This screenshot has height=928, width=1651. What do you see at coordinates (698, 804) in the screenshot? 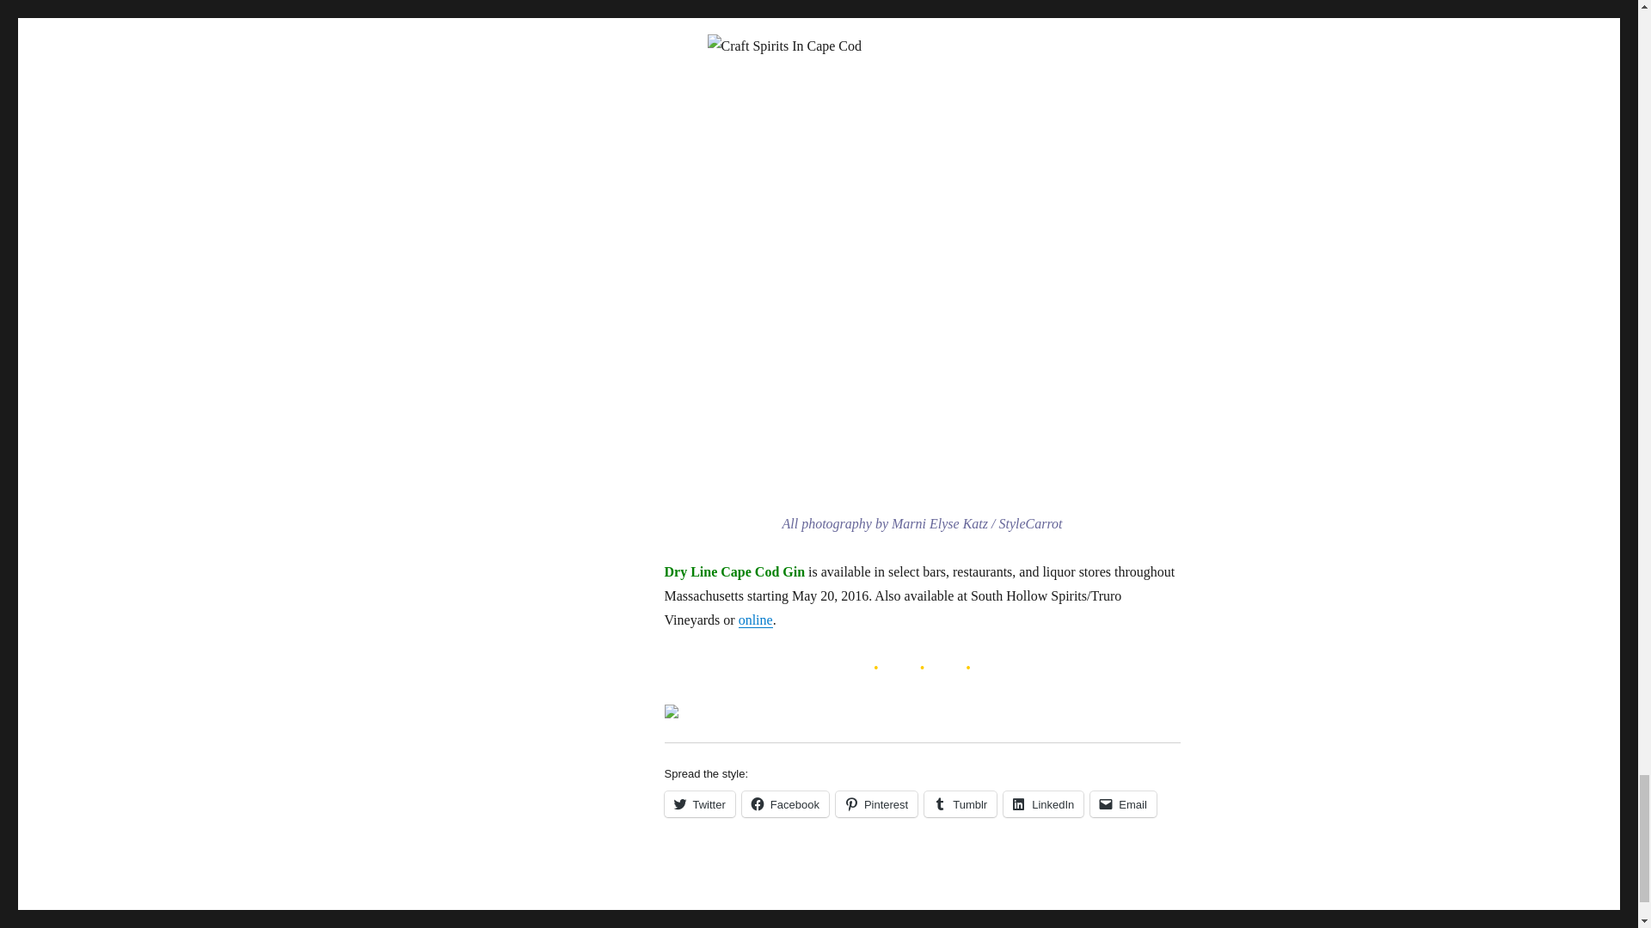
I see `Click to share on Twitter` at bounding box center [698, 804].